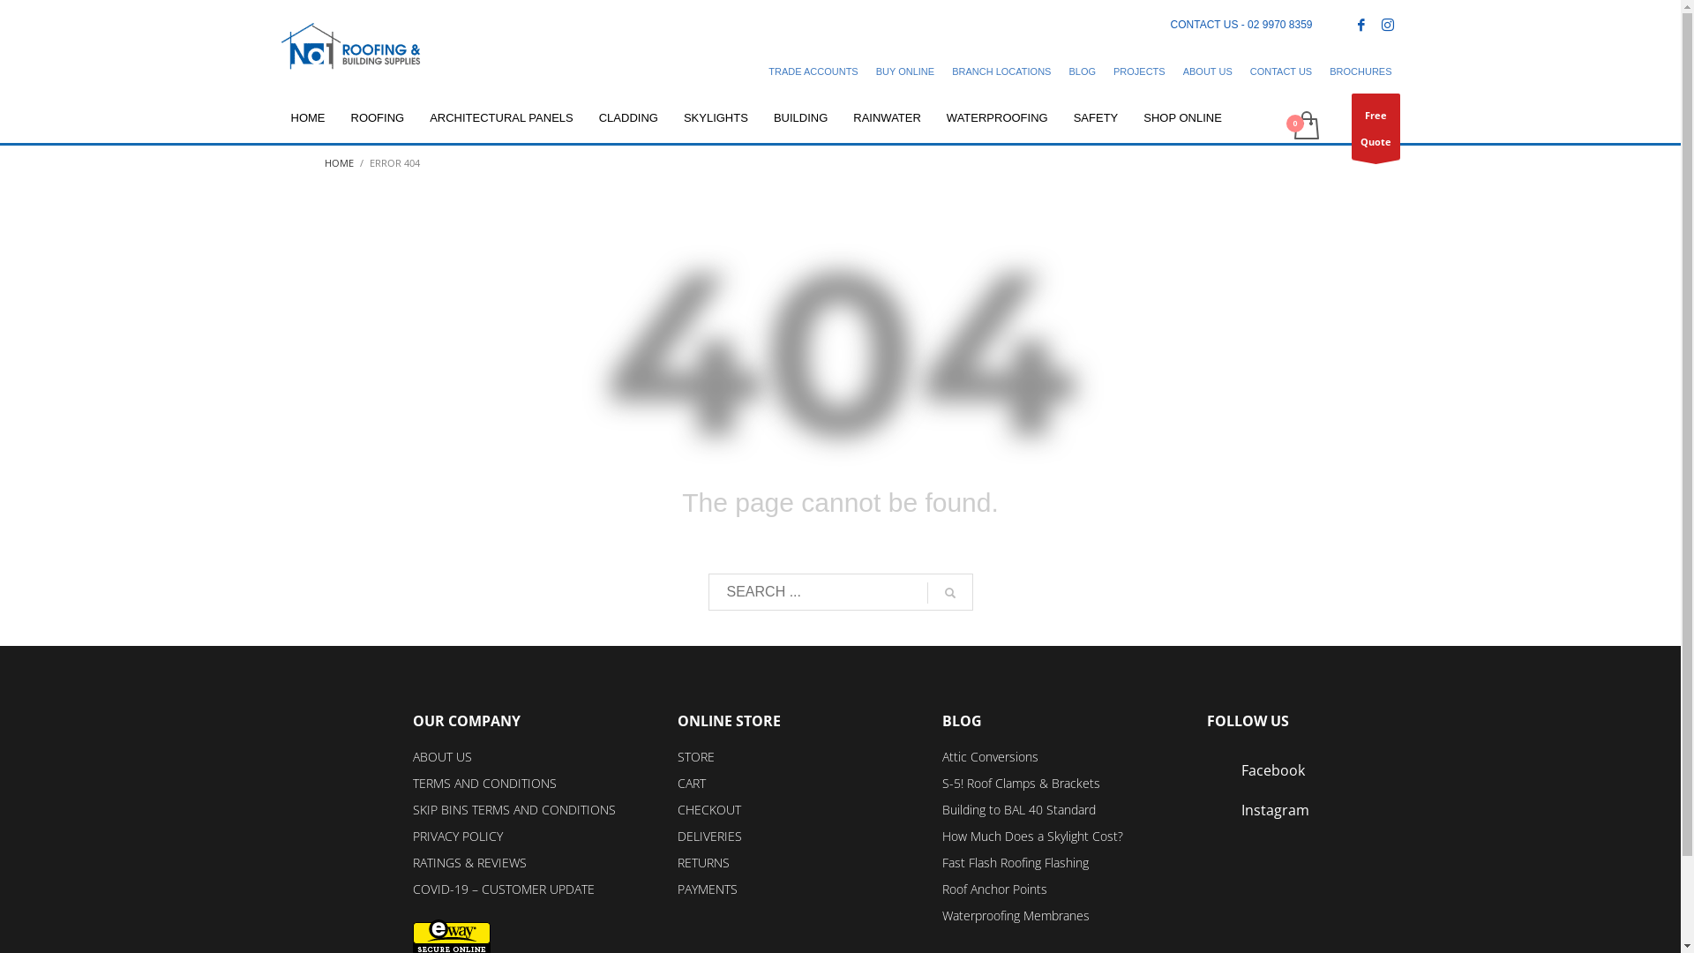  What do you see at coordinates (1032, 837) in the screenshot?
I see `How Much Does a Skylight Cost?` at bounding box center [1032, 837].